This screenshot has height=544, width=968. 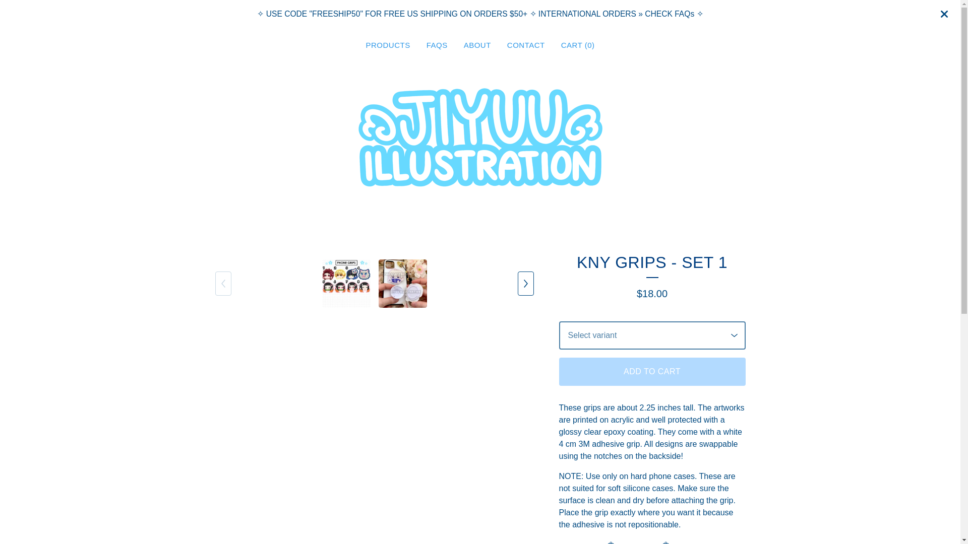 I want to click on PRODUCTS, so click(x=387, y=45).